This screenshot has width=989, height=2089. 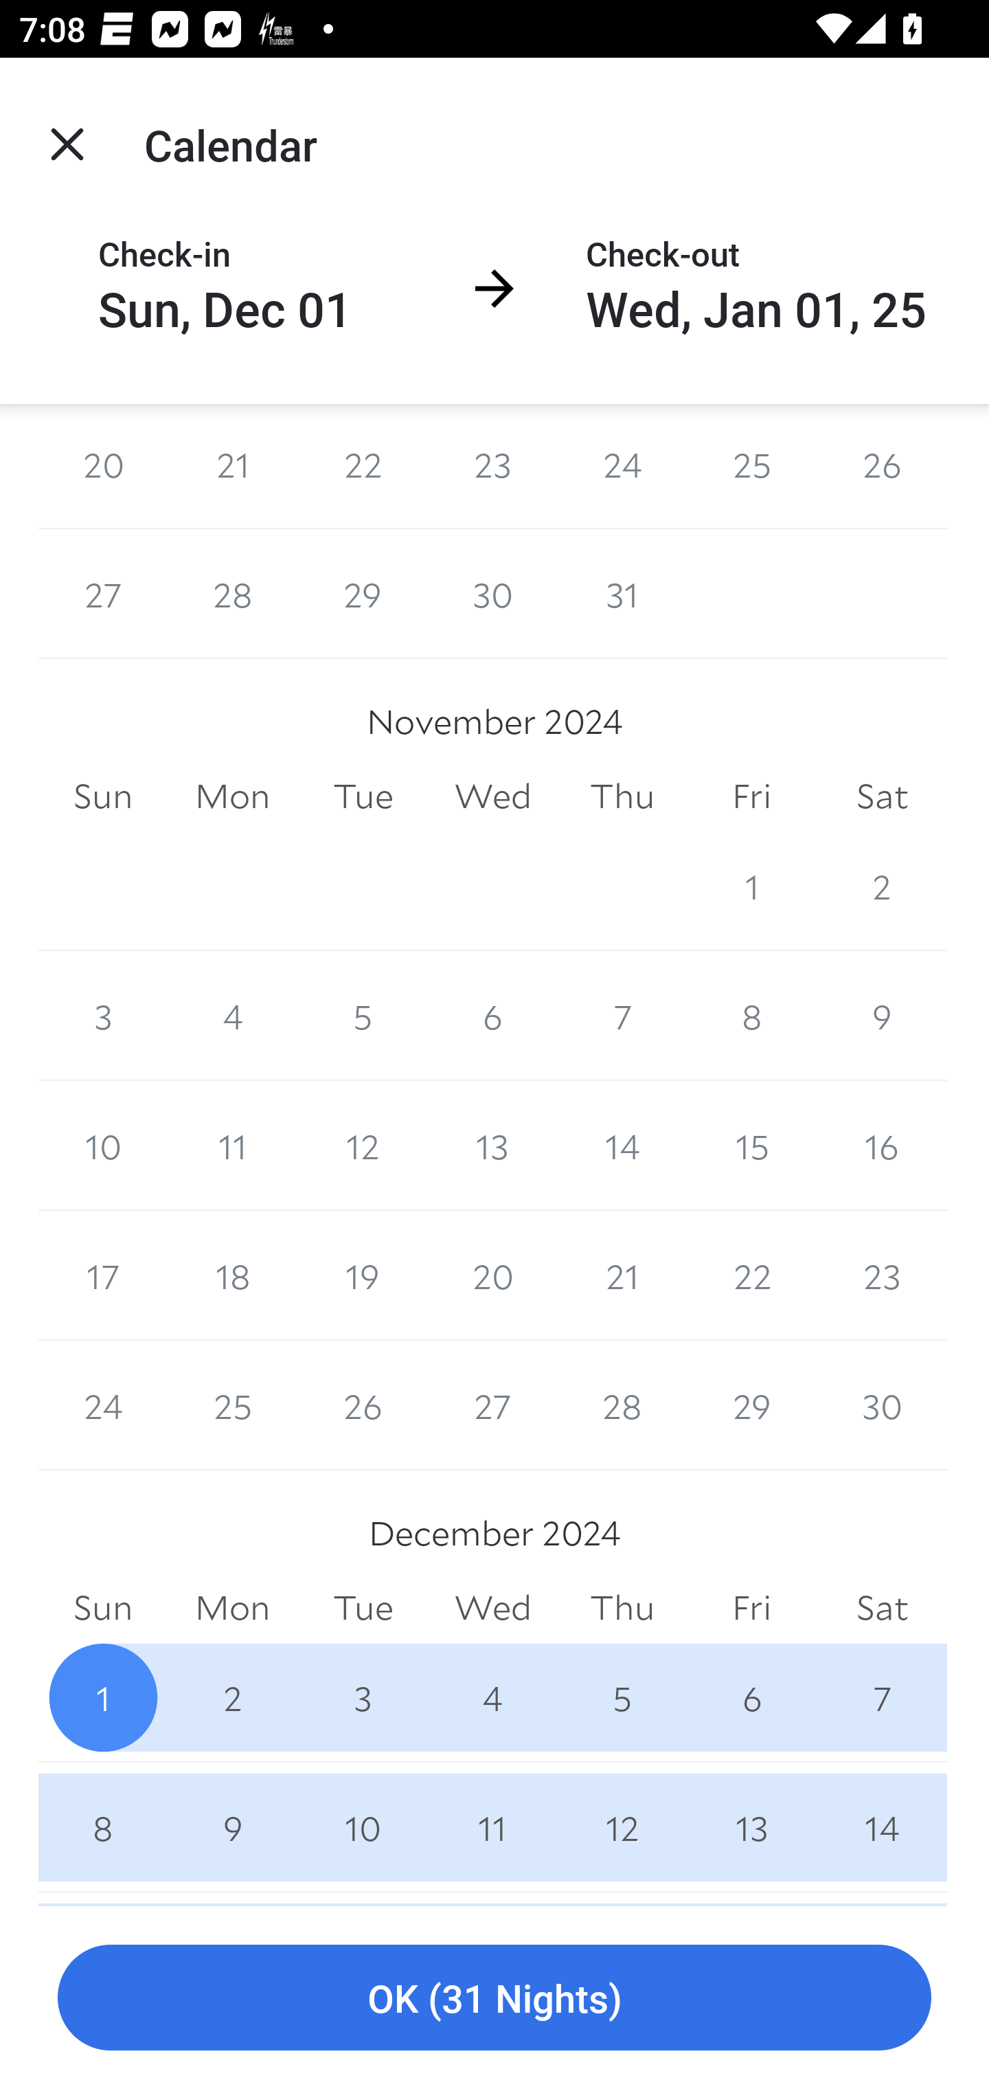 I want to click on 10 10 November 2024, so click(x=103, y=1146).